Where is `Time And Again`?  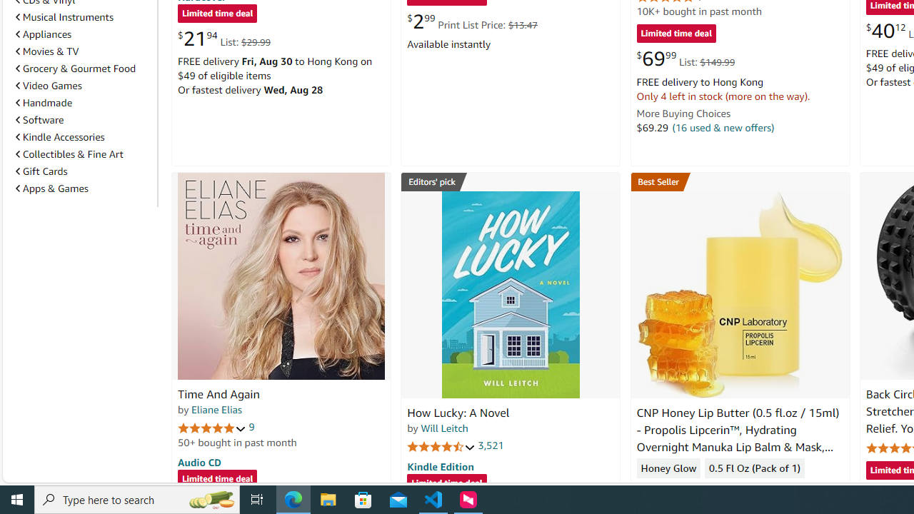
Time And Again is located at coordinates (281, 276).